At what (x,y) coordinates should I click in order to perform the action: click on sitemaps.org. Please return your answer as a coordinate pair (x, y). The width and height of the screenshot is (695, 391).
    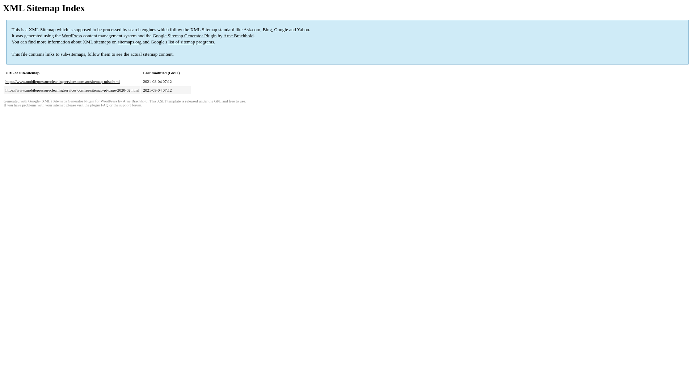
    Looking at the image, I should click on (130, 42).